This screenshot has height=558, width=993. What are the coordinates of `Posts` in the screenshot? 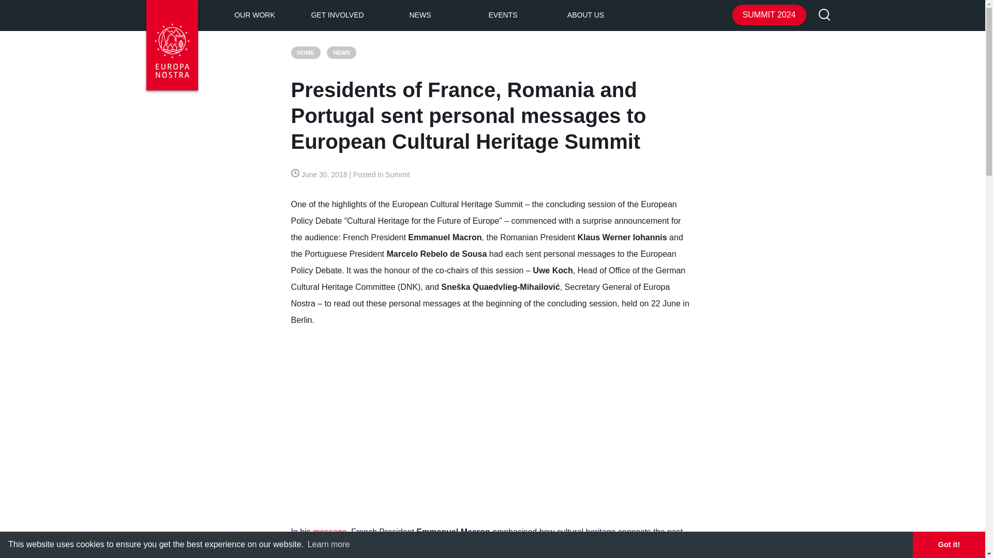 It's located at (341, 53).